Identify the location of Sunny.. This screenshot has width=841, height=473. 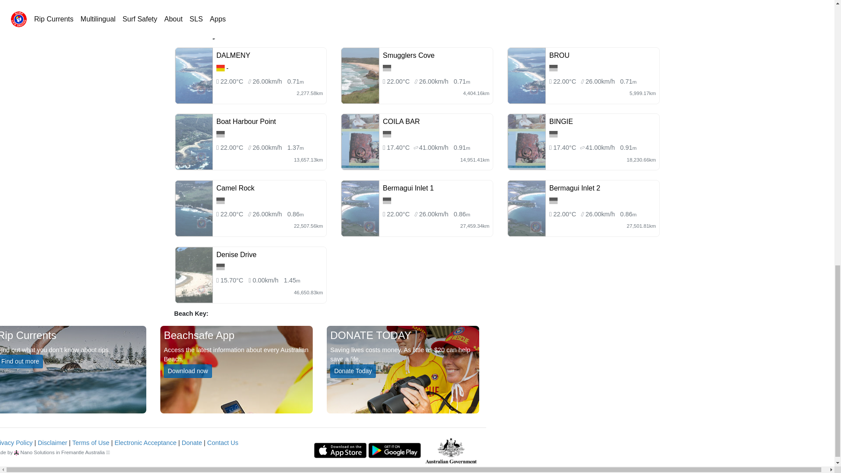
(399, 81).